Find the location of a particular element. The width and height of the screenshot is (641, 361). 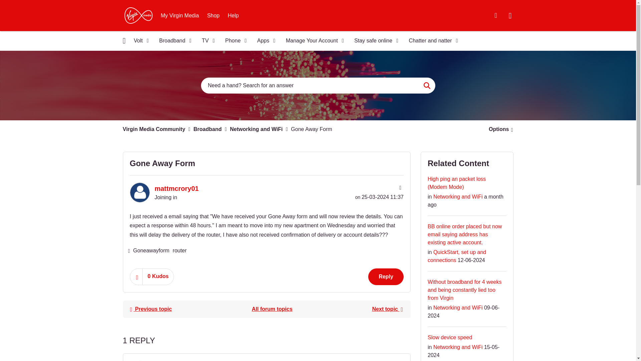

Virgin Media is located at coordinates (138, 15).